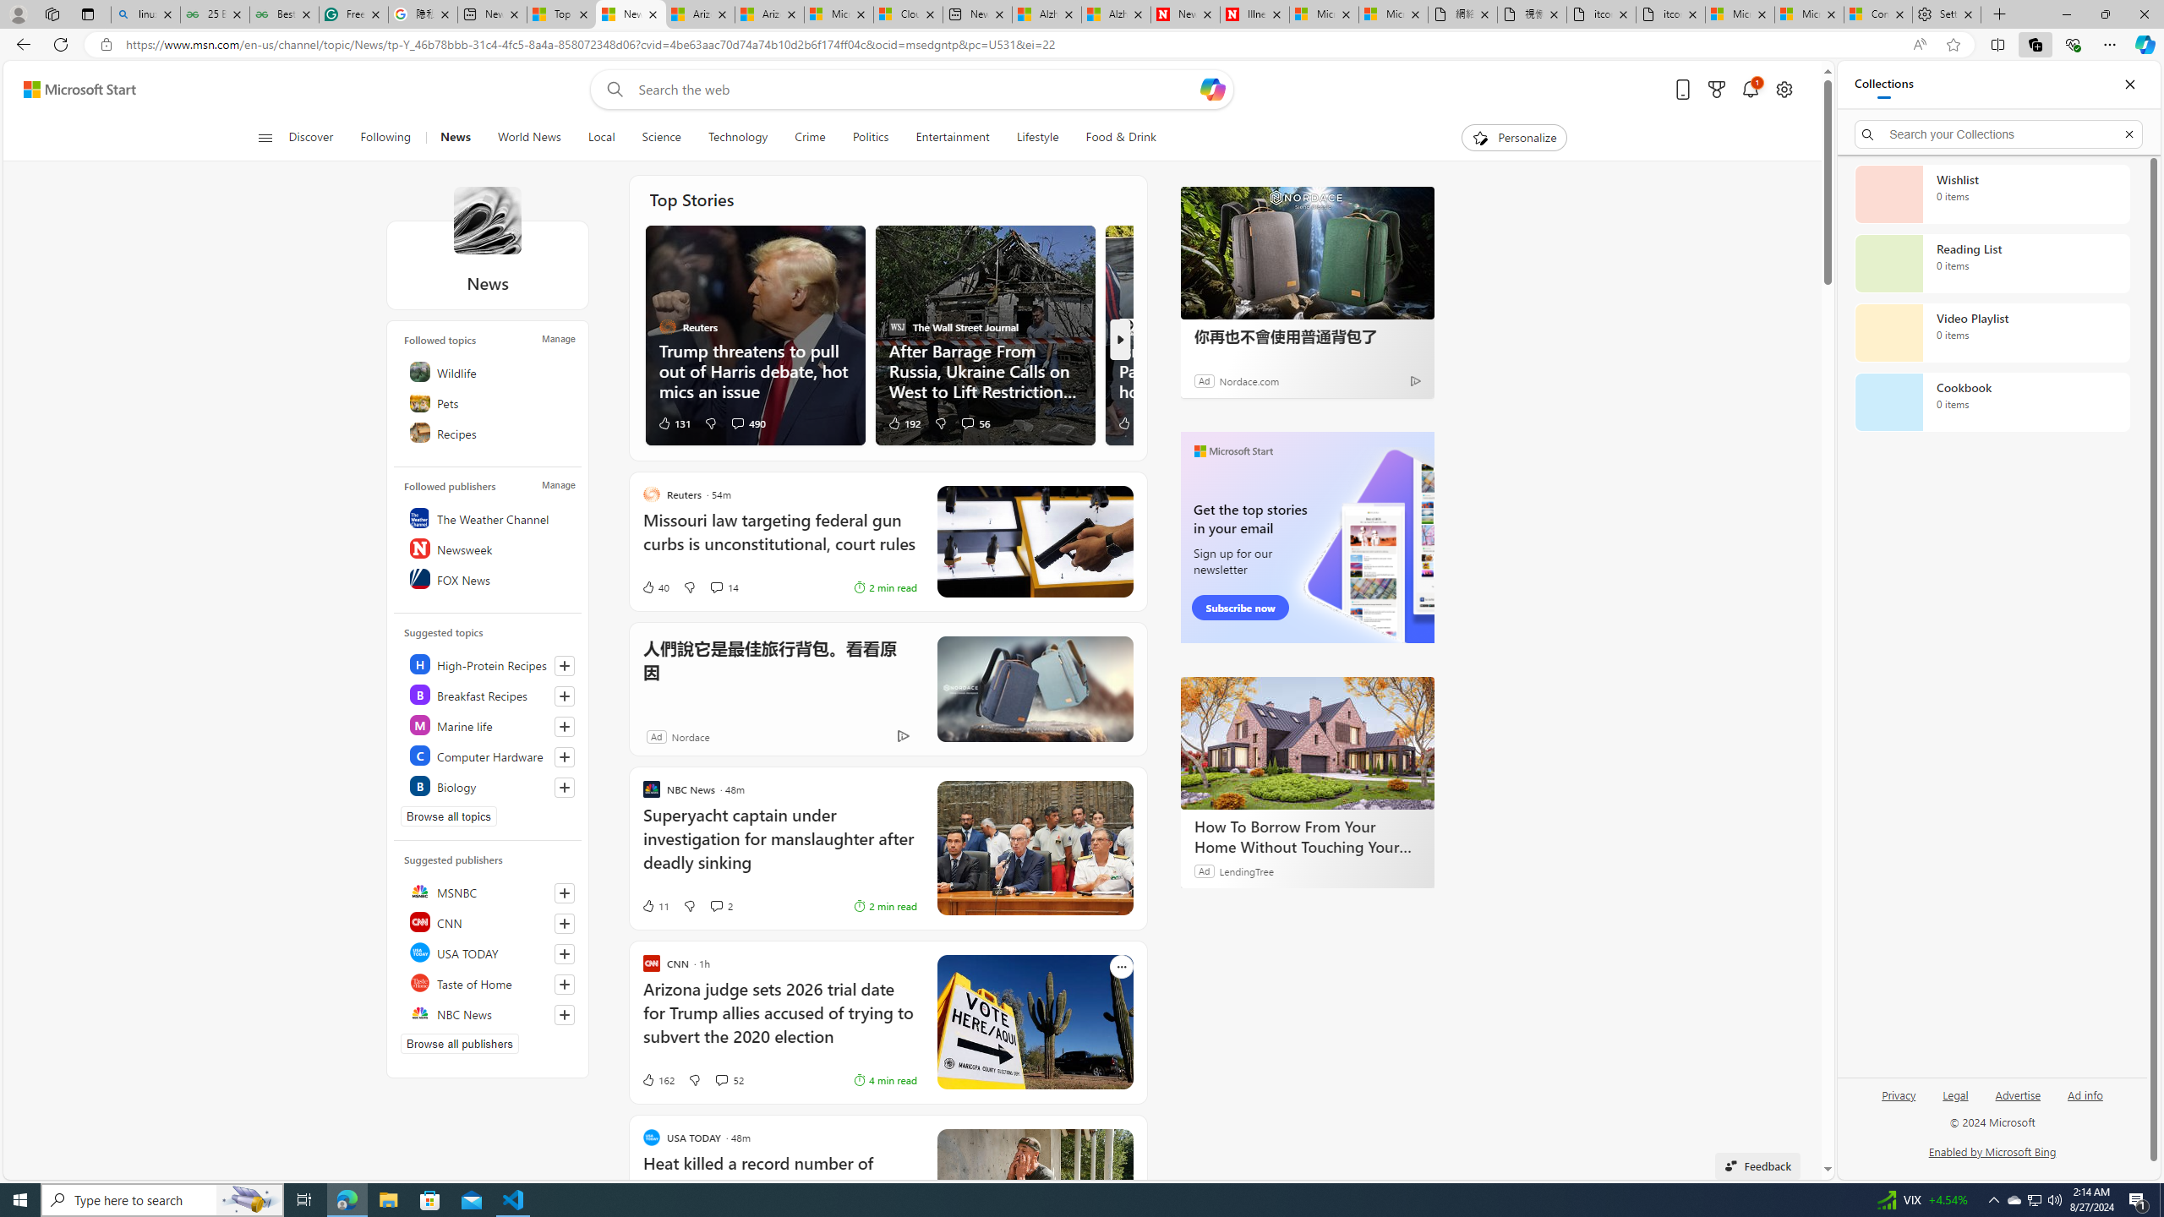 The width and height of the screenshot is (2164, 1217). I want to click on Skip to content, so click(73, 90).